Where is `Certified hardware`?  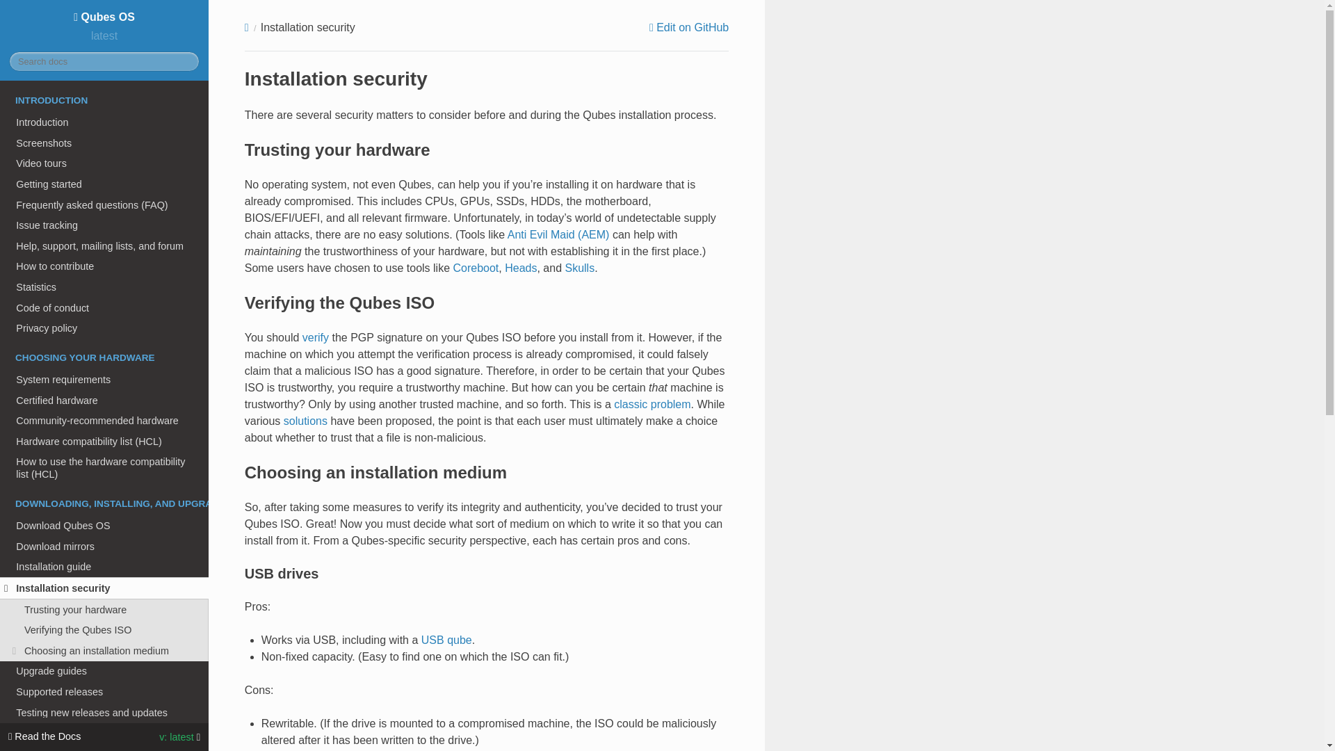 Certified hardware is located at coordinates (104, 400).